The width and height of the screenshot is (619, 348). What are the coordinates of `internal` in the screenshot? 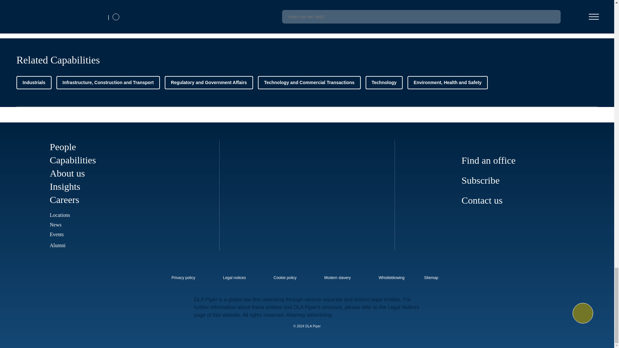 It's located at (285, 278).